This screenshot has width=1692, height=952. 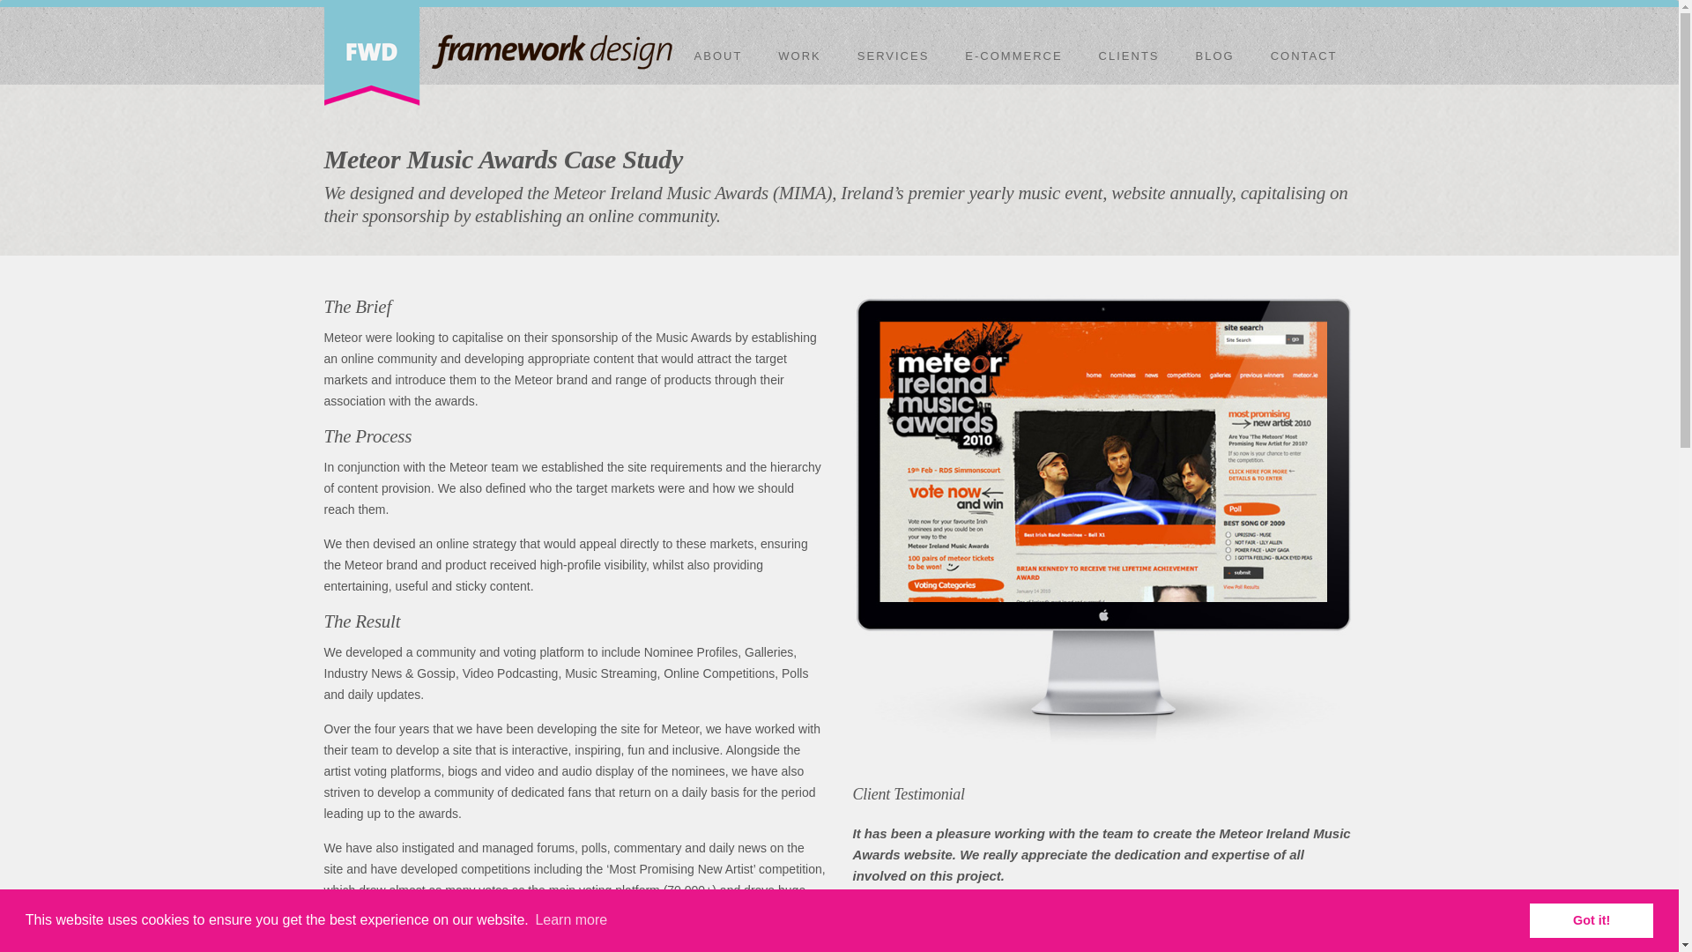 What do you see at coordinates (1013, 56) in the screenshot?
I see `E-COMMERCE` at bounding box center [1013, 56].